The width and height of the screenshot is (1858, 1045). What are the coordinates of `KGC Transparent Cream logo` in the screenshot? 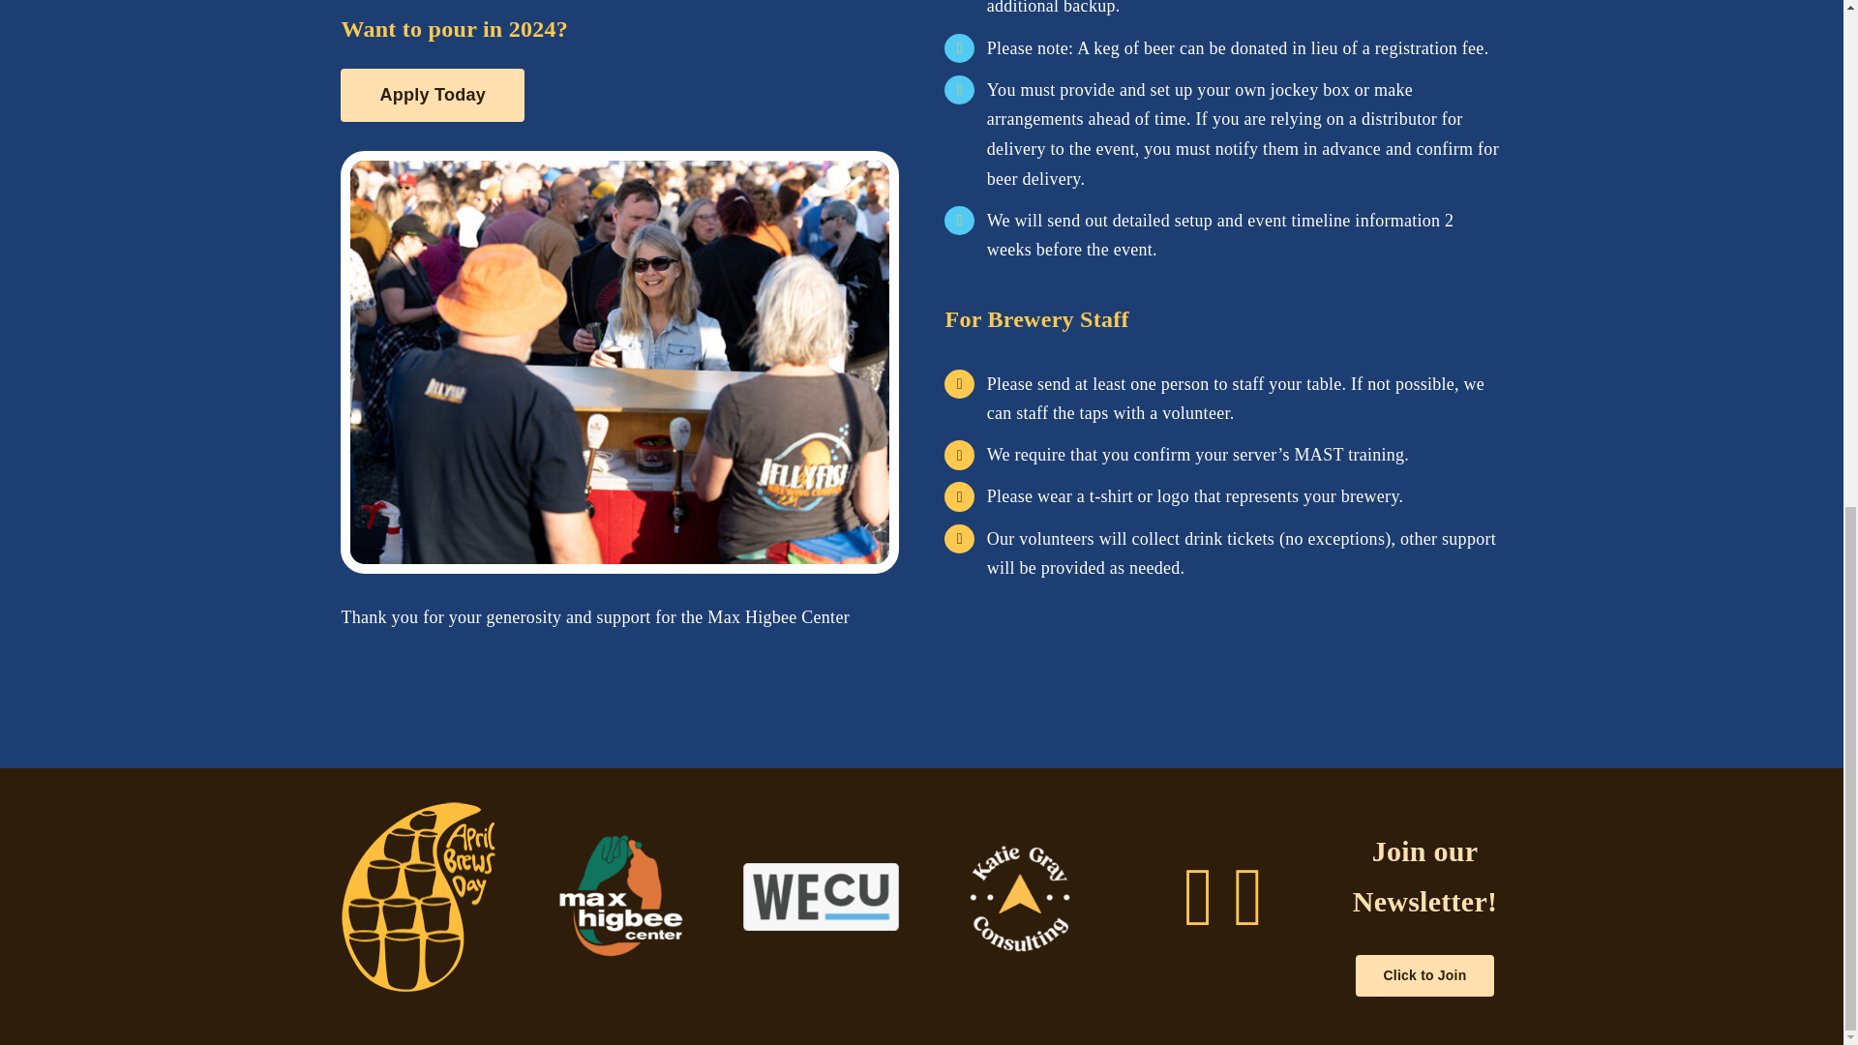 It's located at (1022, 896).